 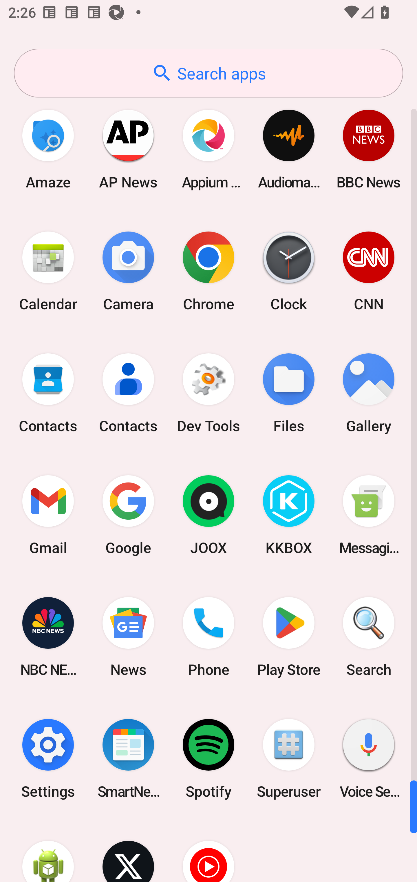 I want to click on Contacts, so click(x=48, y=393).